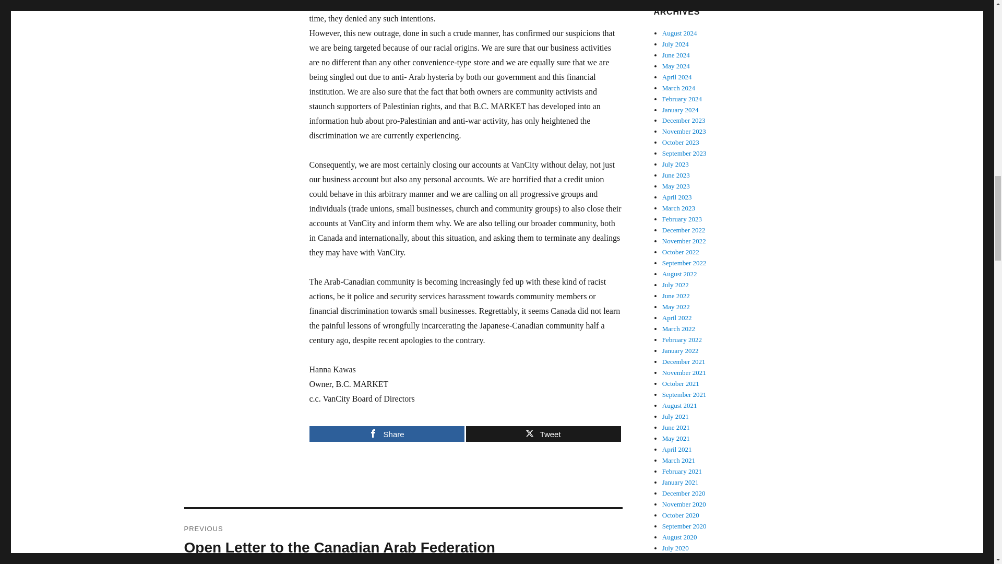 This screenshot has height=564, width=1002. Describe the element at coordinates (543, 433) in the screenshot. I see `Tweet` at that location.